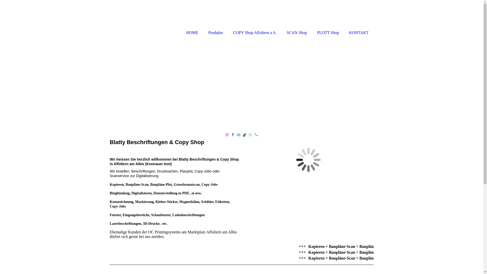 Image resolution: width=487 pixels, height=274 pixels. What do you see at coordinates (250, 135) in the screenshot?
I see `WhatsApp` at bounding box center [250, 135].